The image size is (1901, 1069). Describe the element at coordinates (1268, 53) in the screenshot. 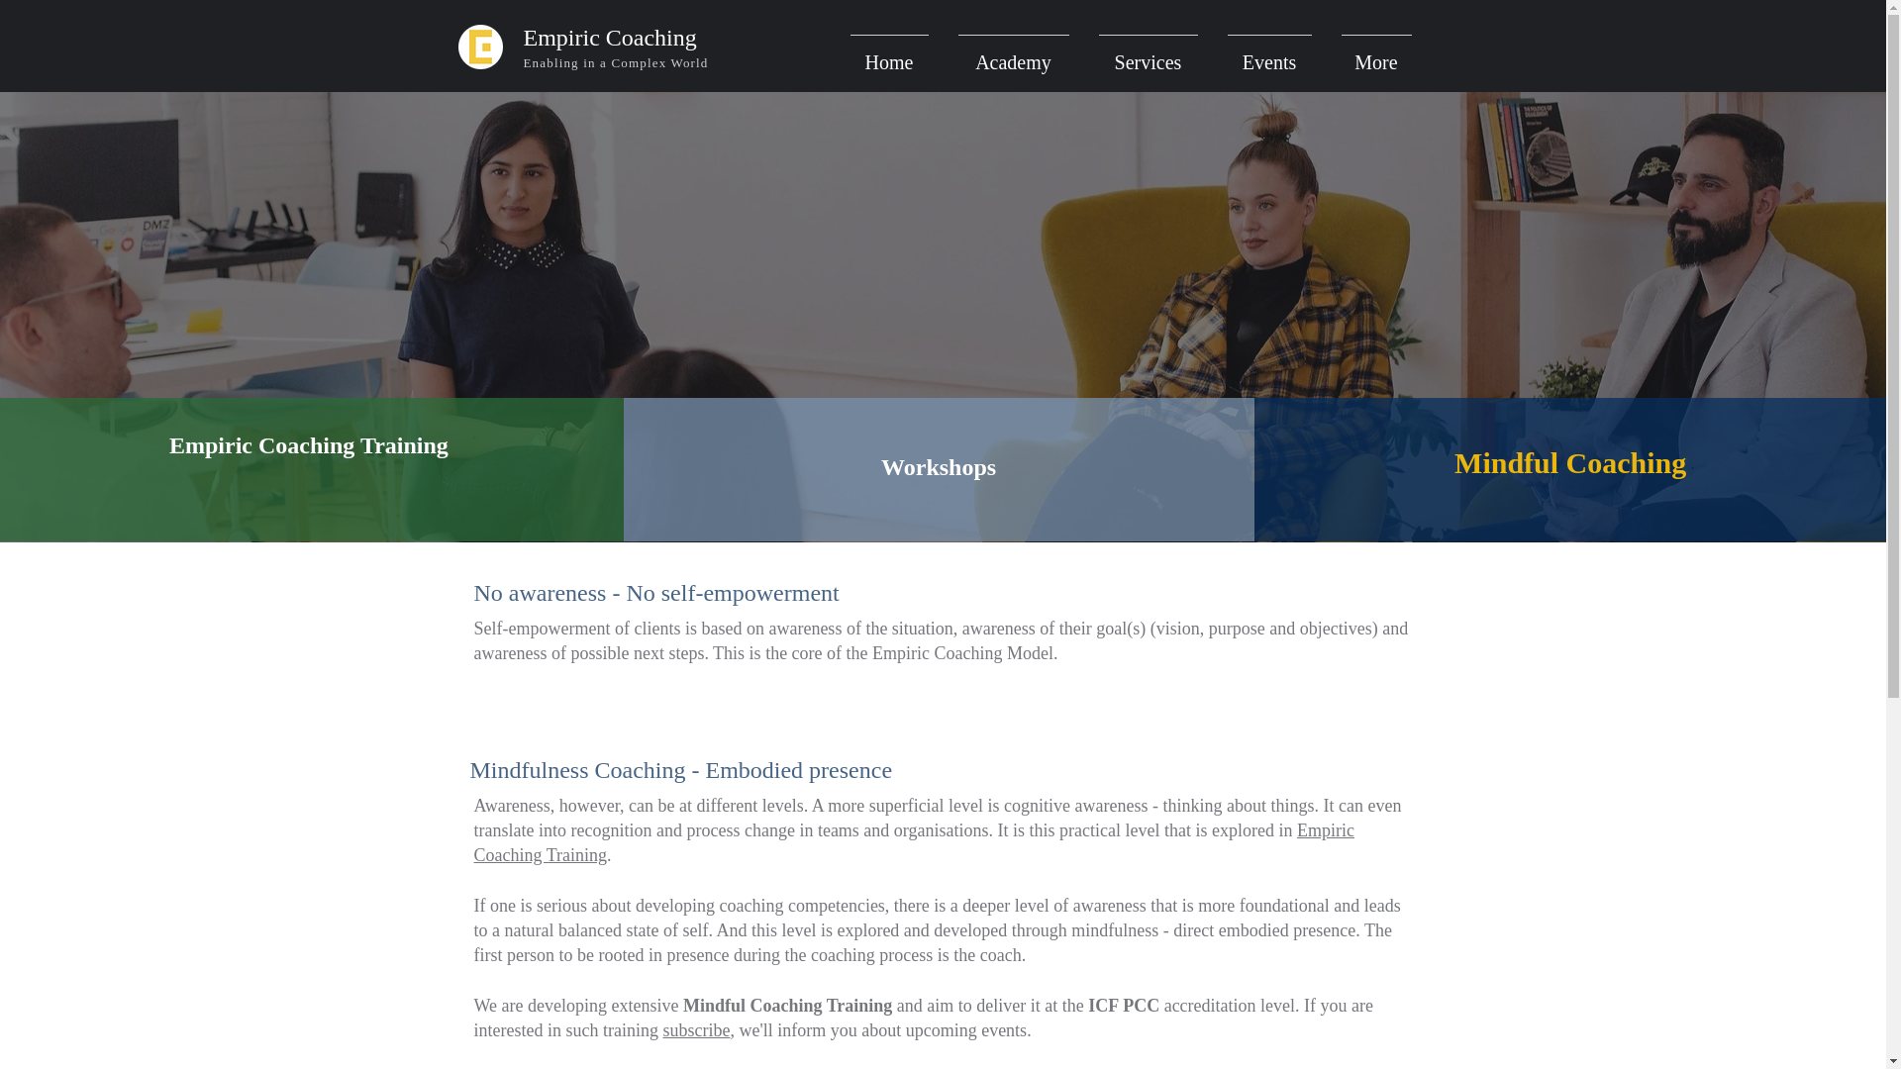

I see `Events` at that location.